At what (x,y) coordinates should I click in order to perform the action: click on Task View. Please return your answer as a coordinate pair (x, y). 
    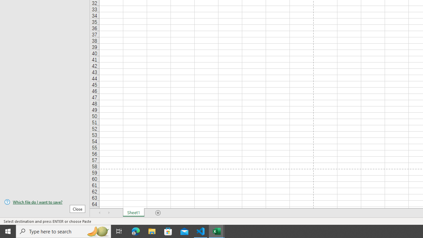
    Looking at the image, I should click on (119, 231).